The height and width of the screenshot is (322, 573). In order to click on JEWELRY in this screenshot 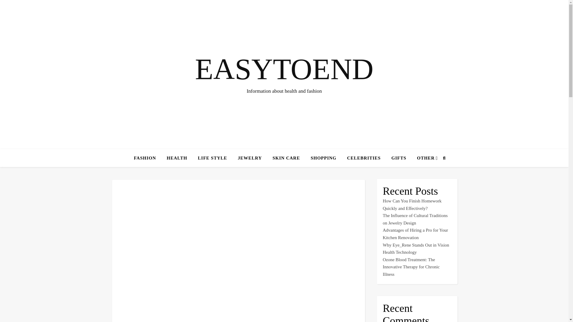, I will do `click(250, 158)`.